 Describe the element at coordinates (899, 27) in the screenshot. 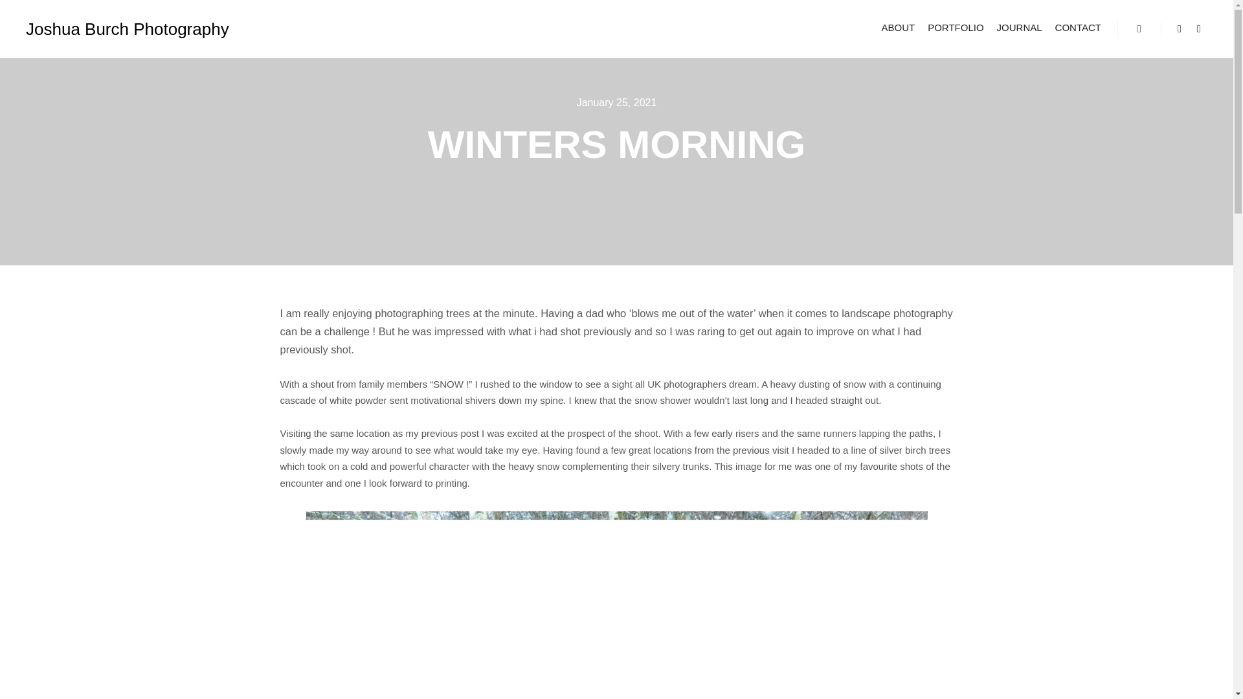

I see `ABOUT` at that location.